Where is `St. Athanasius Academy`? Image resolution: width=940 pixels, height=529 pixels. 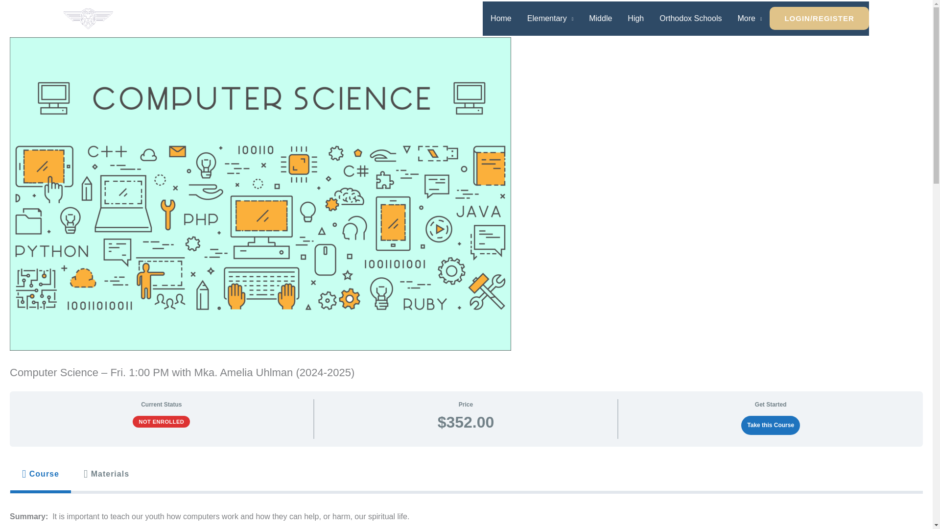 St. Athanasius Academy is located at coordinates (206, 18).